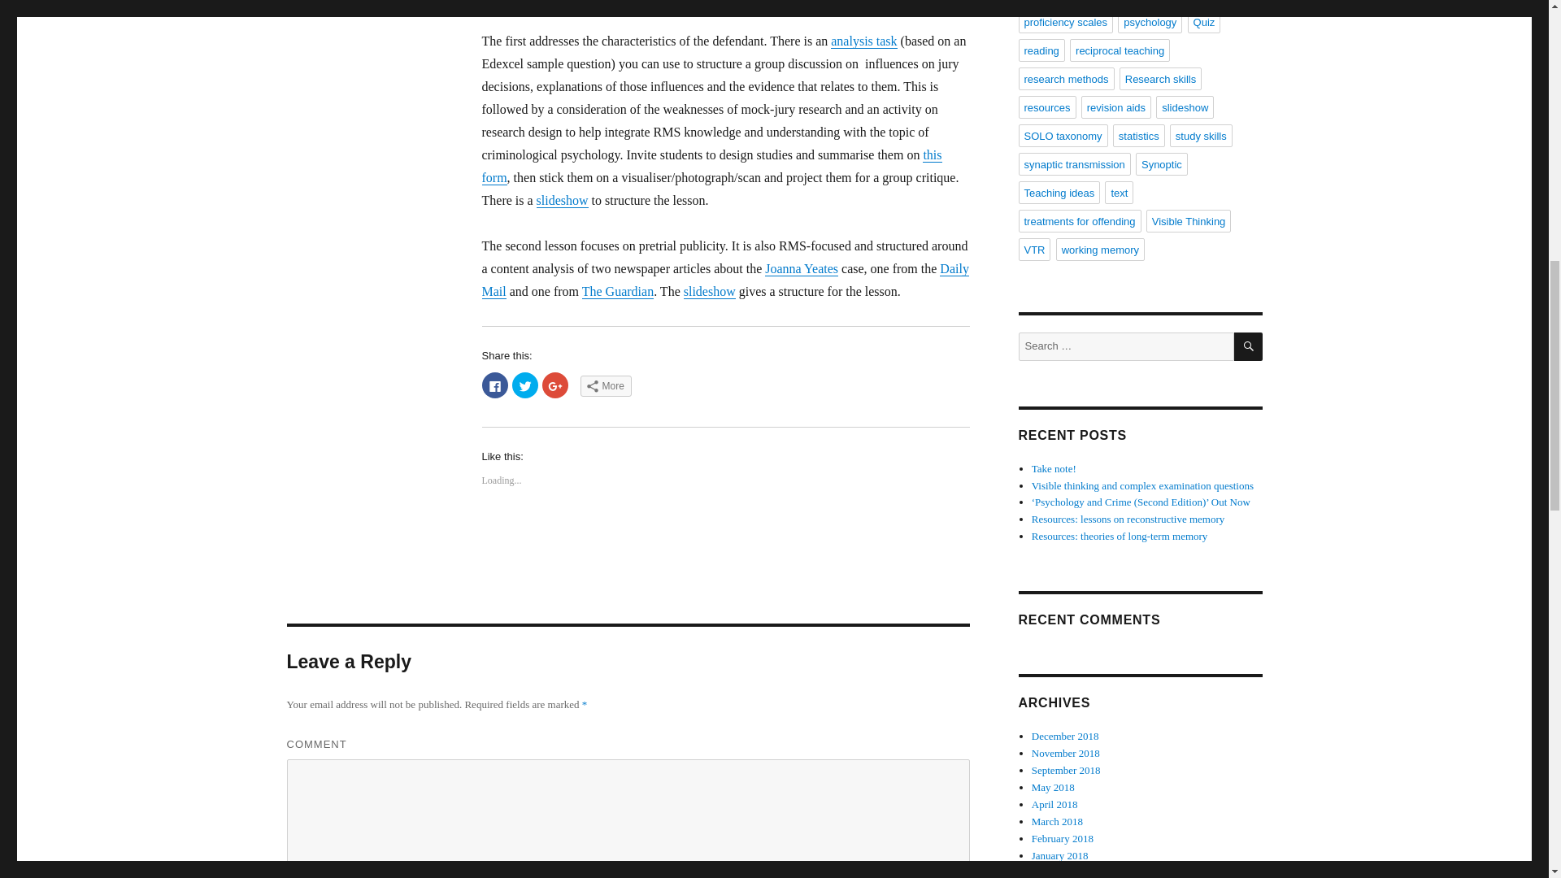 The image size is (1561, 878). What do you see at coordinates (863, 41) in the screenshot?
I see `analysis task` at bounding box center [863, 41].